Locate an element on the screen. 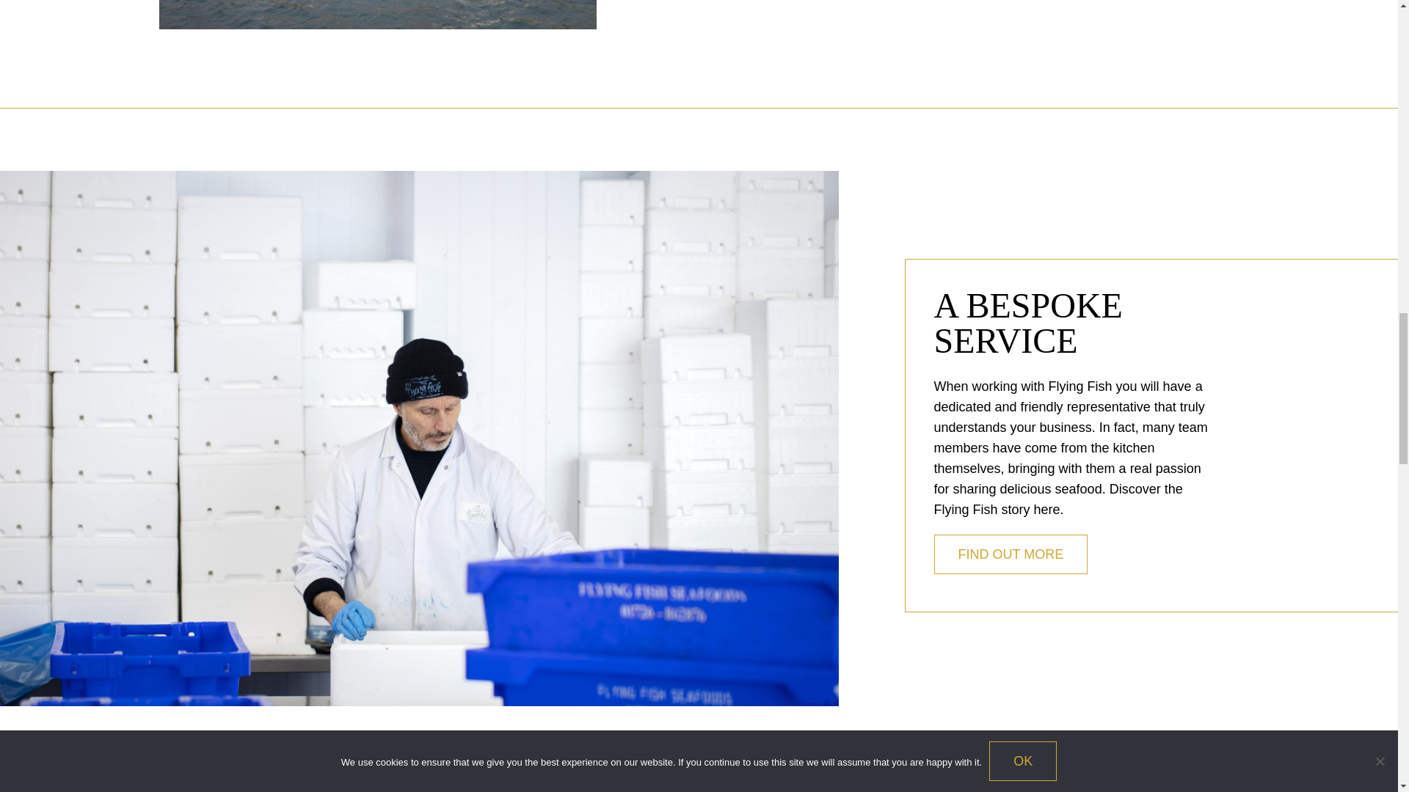 This screenshot has height=792, width=1409. FIND OUT MORE is located at coordinates (1010, 554).